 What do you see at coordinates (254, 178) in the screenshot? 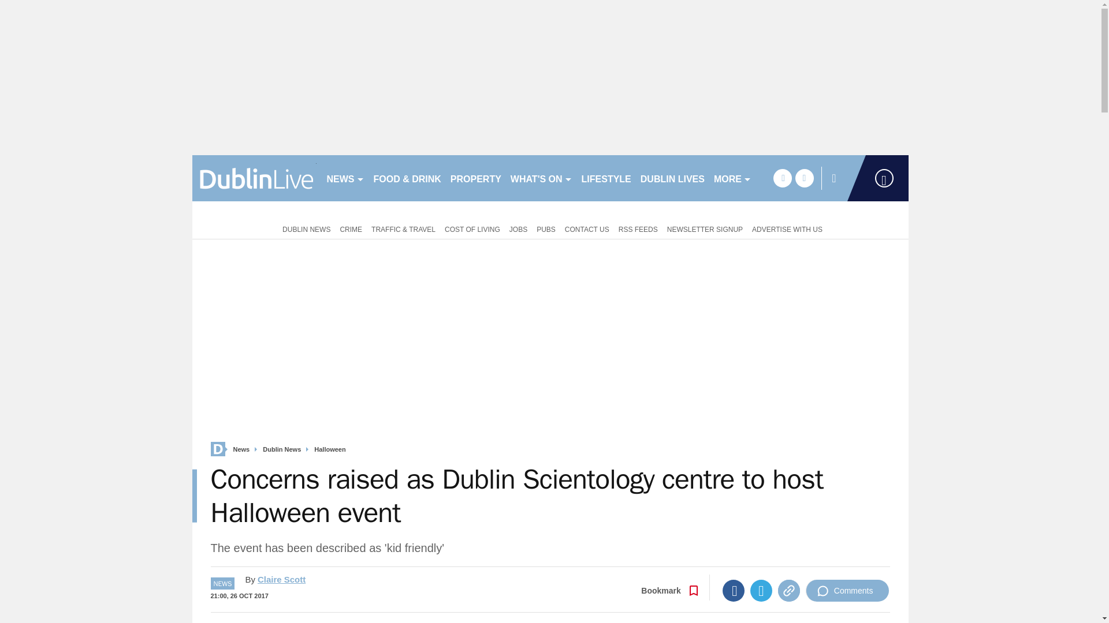
I see `dublinlive` at bounding box center [254, 178].